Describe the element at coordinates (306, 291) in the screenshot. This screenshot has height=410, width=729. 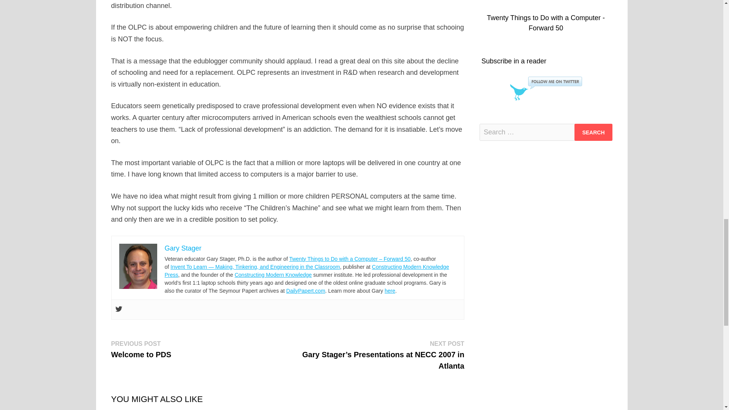
I see `Daily Papert` at that location.